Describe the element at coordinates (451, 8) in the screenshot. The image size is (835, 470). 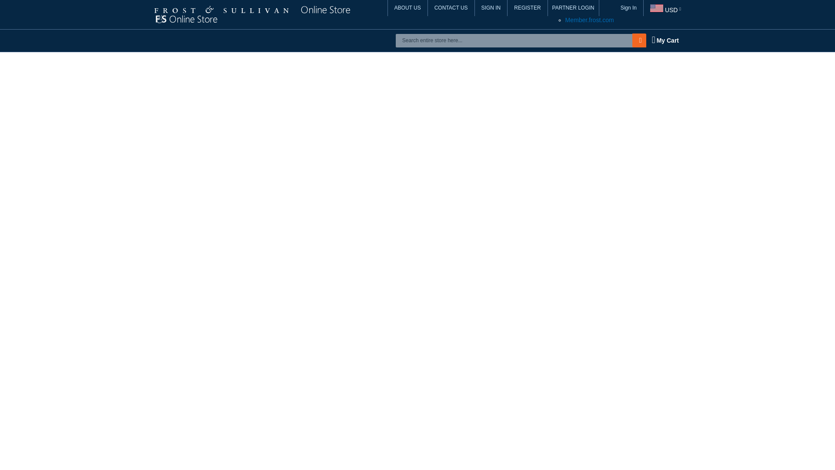
I see `CONTACT US` at that location.